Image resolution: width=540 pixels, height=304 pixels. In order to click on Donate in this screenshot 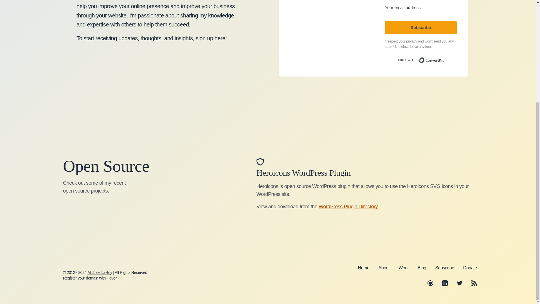, I will do `click(470, 267)`.